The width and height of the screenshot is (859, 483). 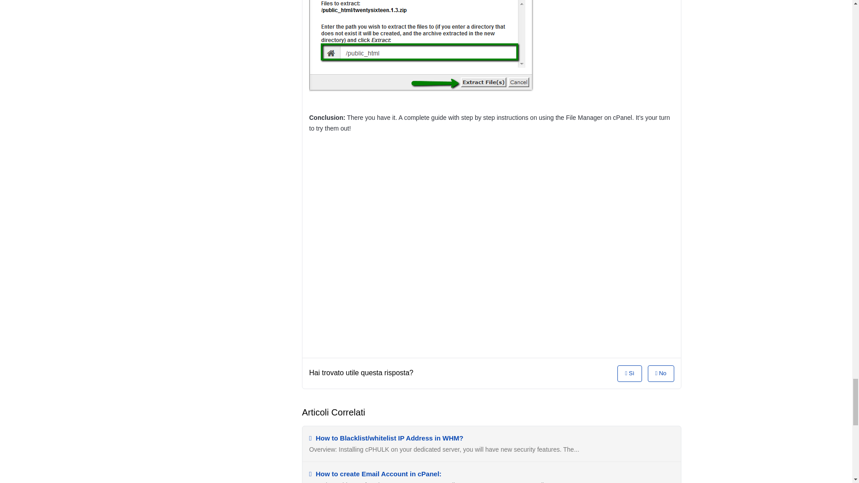 What do you see at coordinates (375, 474) in the screenshot?
I see `How to create Email Account in cPanel:` at bounding box center [375, 474].